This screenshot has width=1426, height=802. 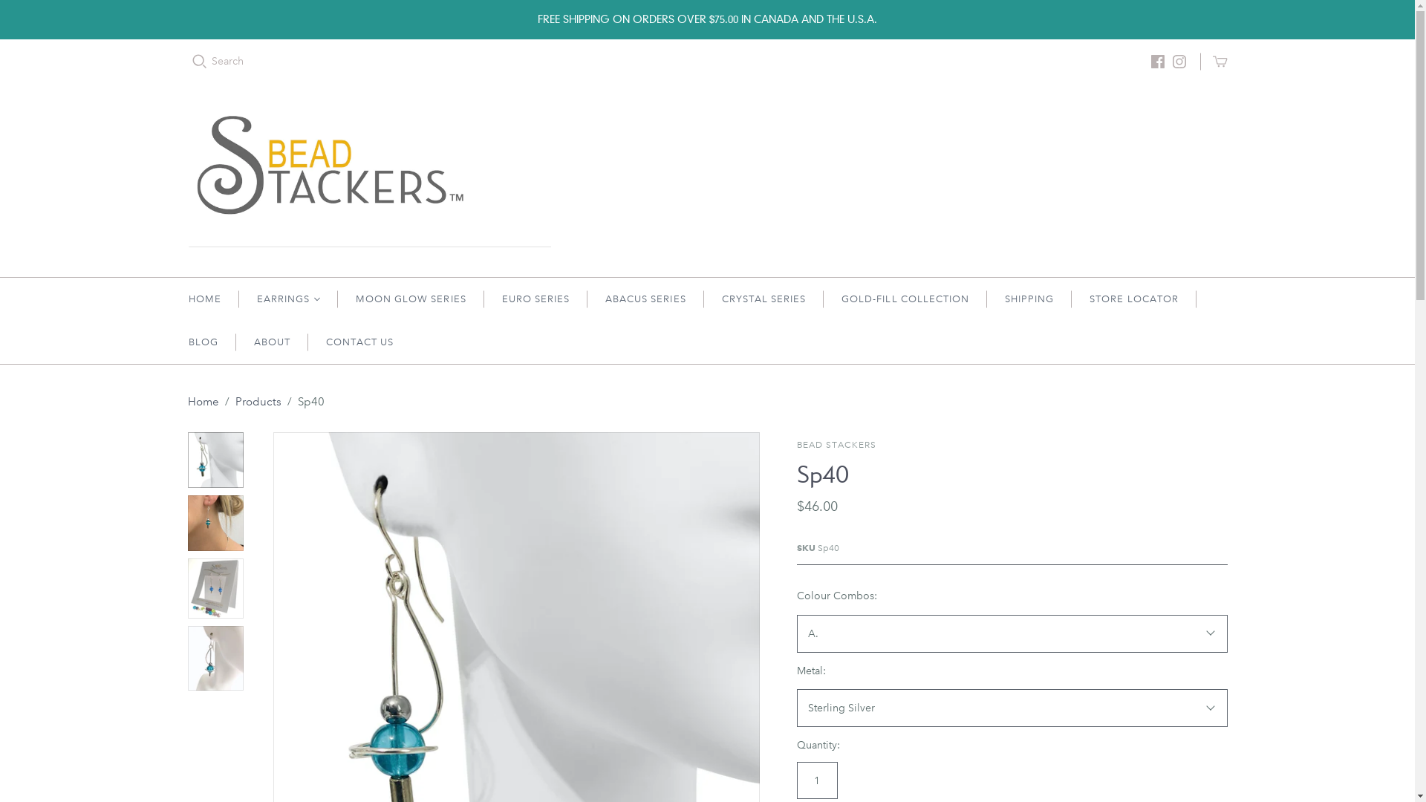 I want to click on HOME, so click(x=205, y=299).